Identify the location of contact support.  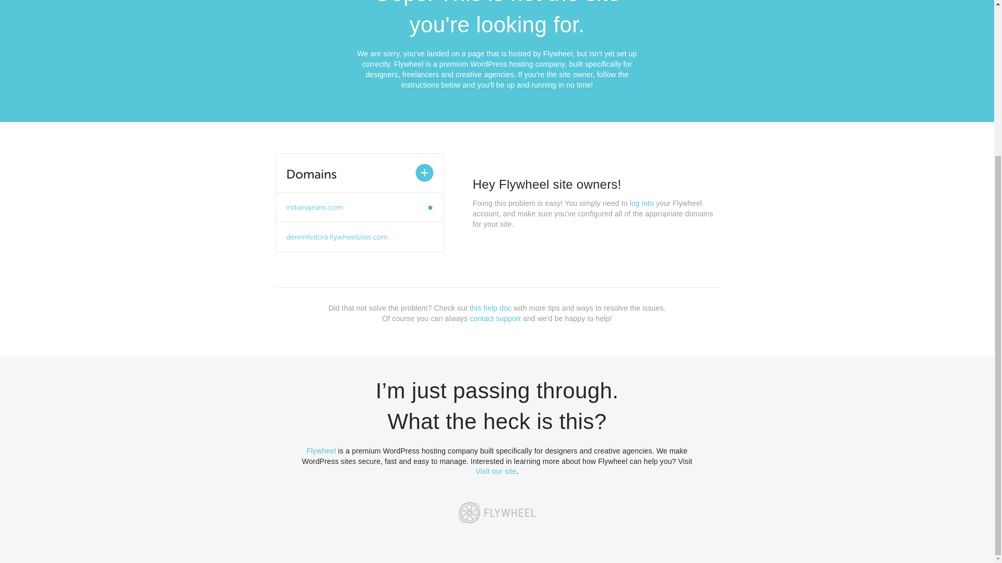
(495, 318).